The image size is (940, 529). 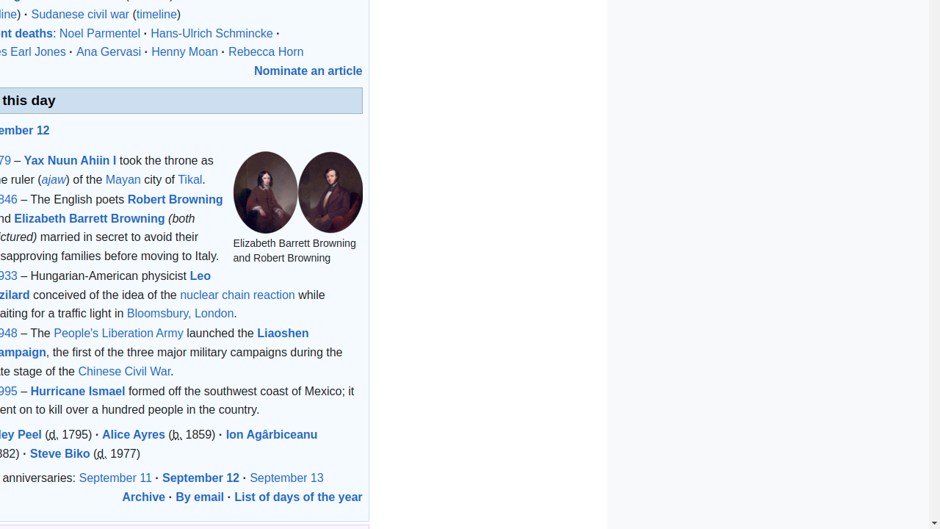 I want to click on Tikal, so click(x=190, y=179).